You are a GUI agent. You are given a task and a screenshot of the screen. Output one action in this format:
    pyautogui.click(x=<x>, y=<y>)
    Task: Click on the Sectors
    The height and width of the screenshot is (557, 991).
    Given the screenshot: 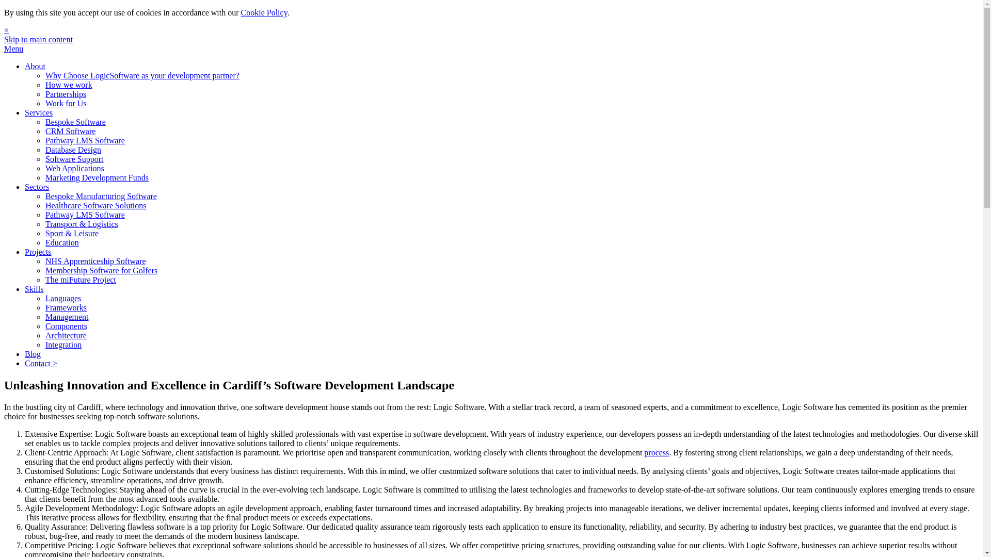 What is the action you would take?
    pyautogui.click(x=37, y=187)
    